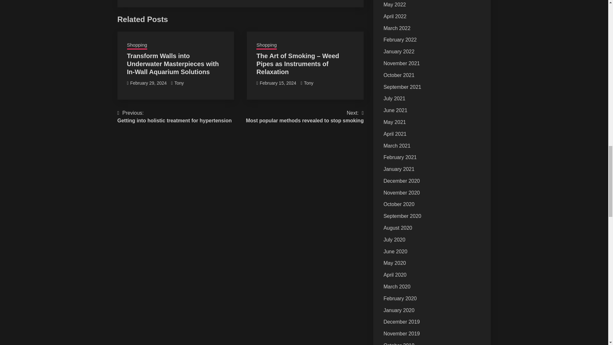 This screenshot has width=613, height=345. Describe the element at coordinates (179, 83) in the screenshot. I see `Tony` at that location.